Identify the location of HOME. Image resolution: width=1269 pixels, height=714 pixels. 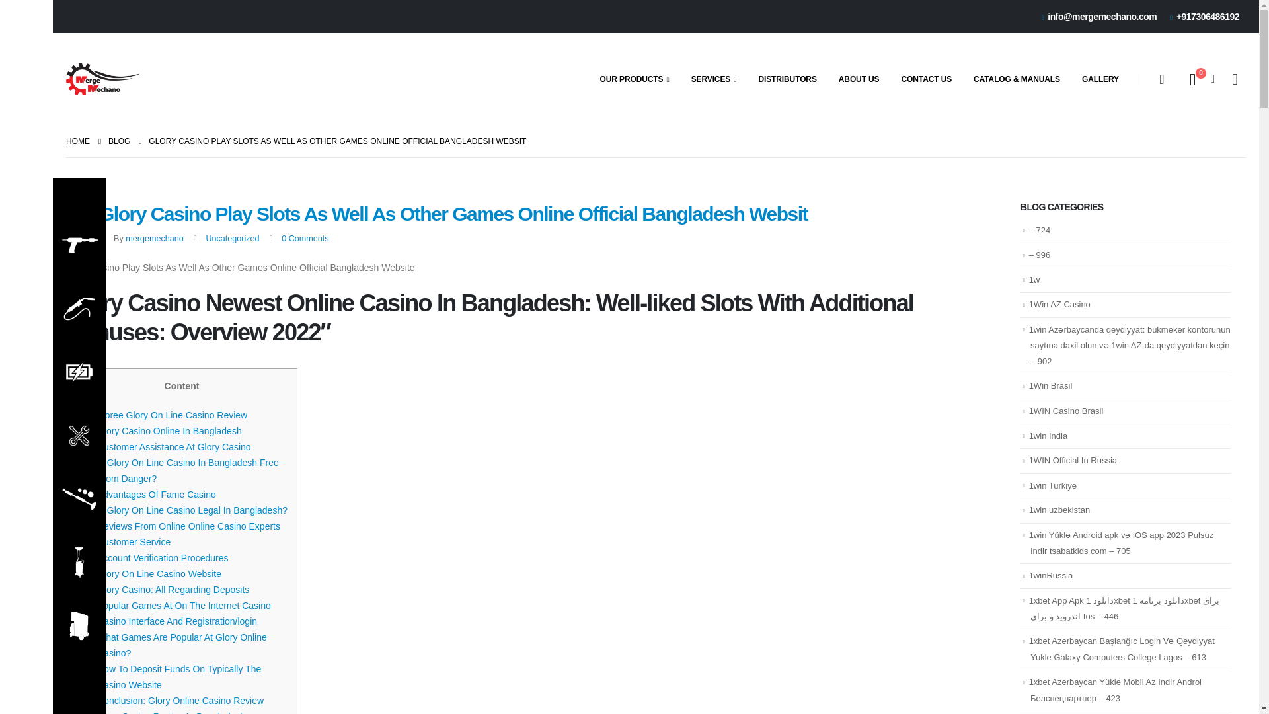
(78, 141).